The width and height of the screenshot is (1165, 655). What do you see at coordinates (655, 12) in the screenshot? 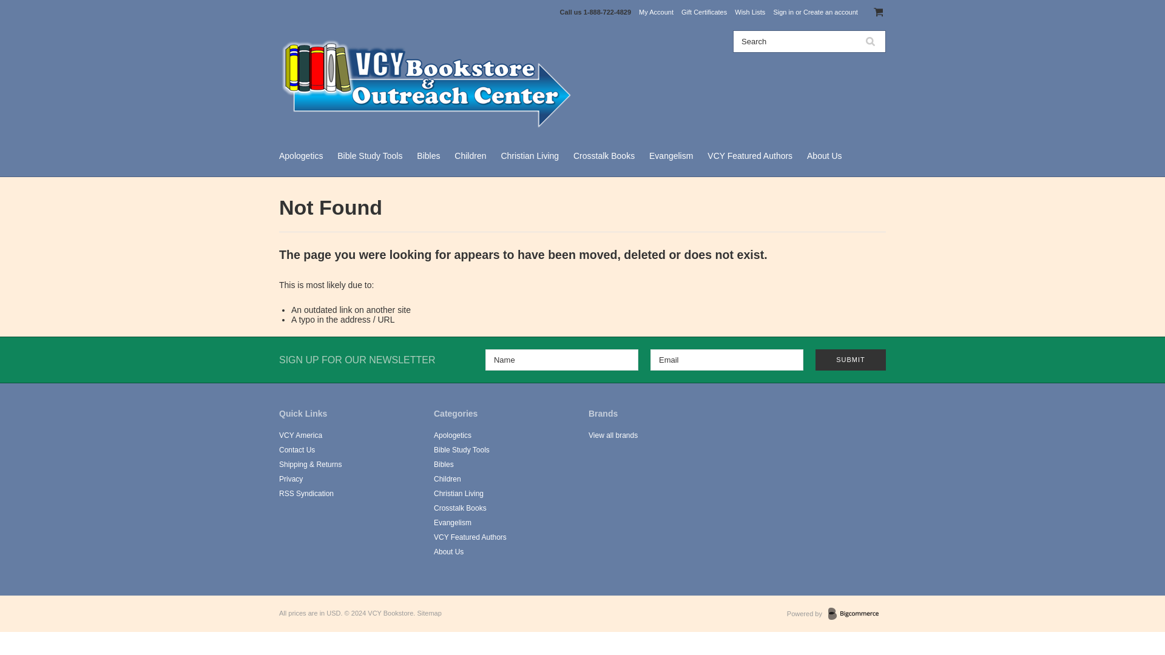
I see `My Account` at bounding box center [655, 12].